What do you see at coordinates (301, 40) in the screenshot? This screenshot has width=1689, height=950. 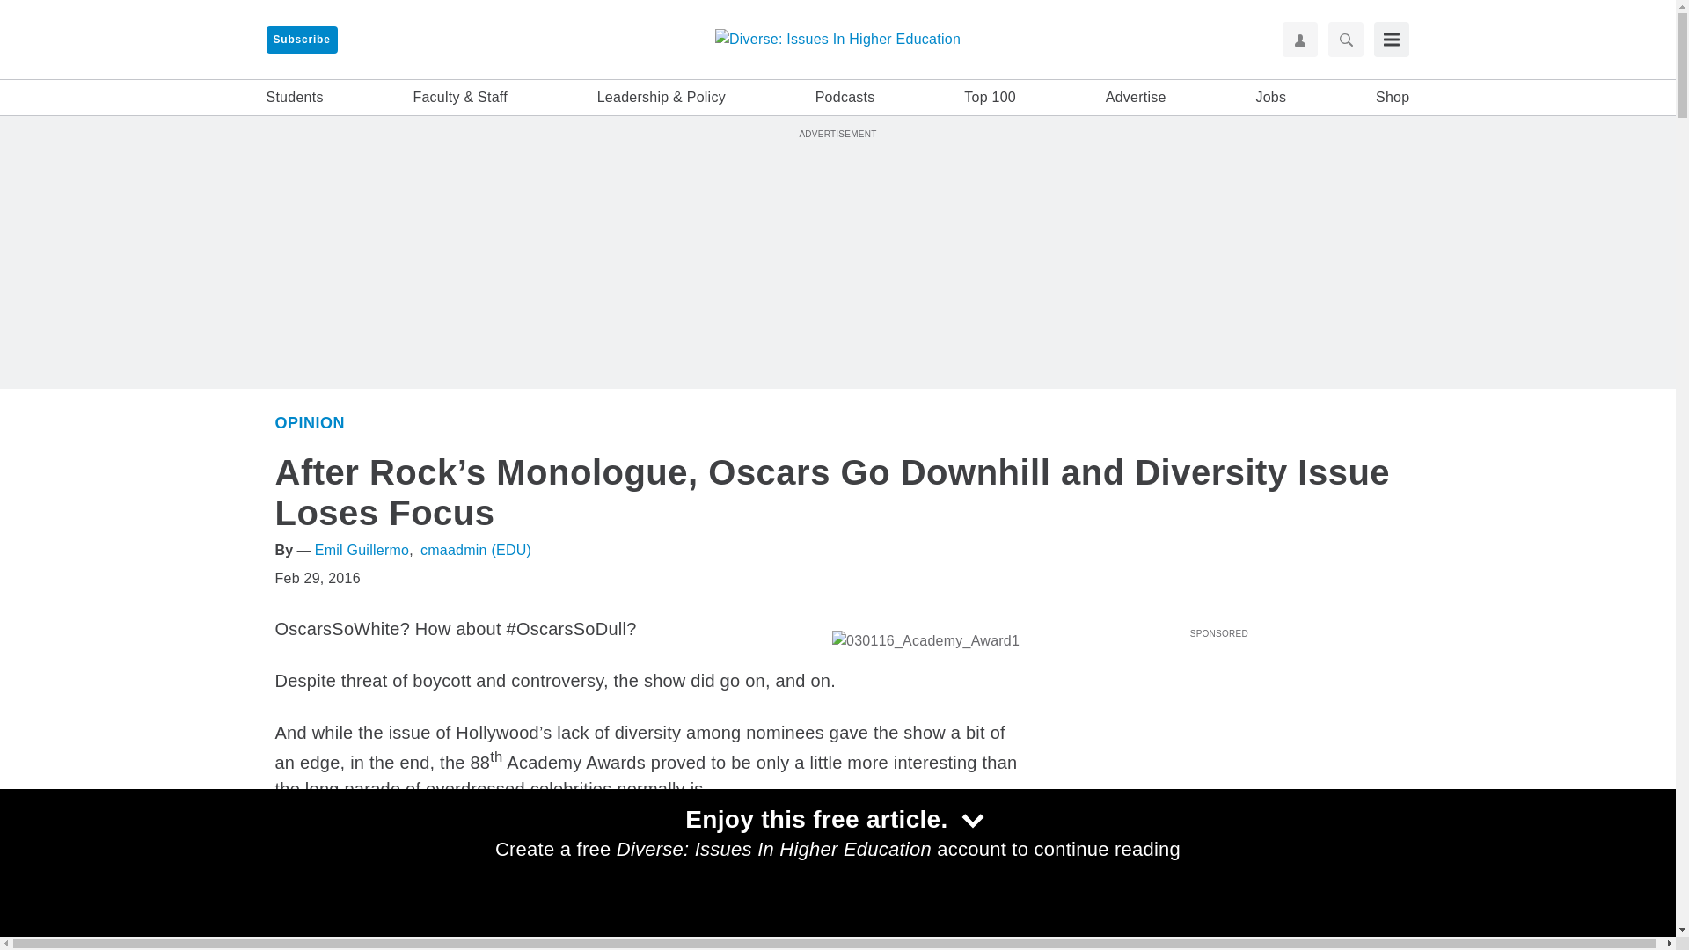 I see `Subscribe` at bounding box center [301, 40].